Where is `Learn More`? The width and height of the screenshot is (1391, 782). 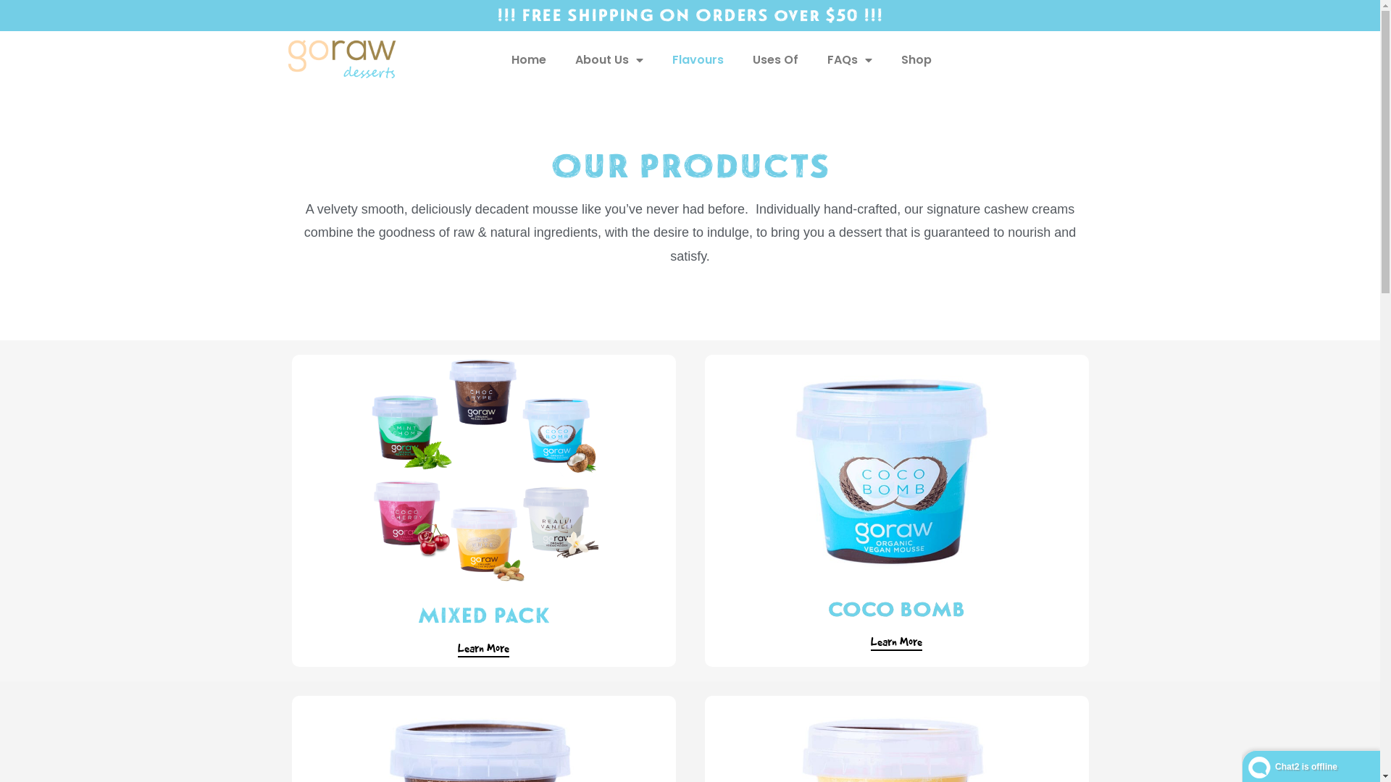 Learn More is located at coordinates (484, 649).